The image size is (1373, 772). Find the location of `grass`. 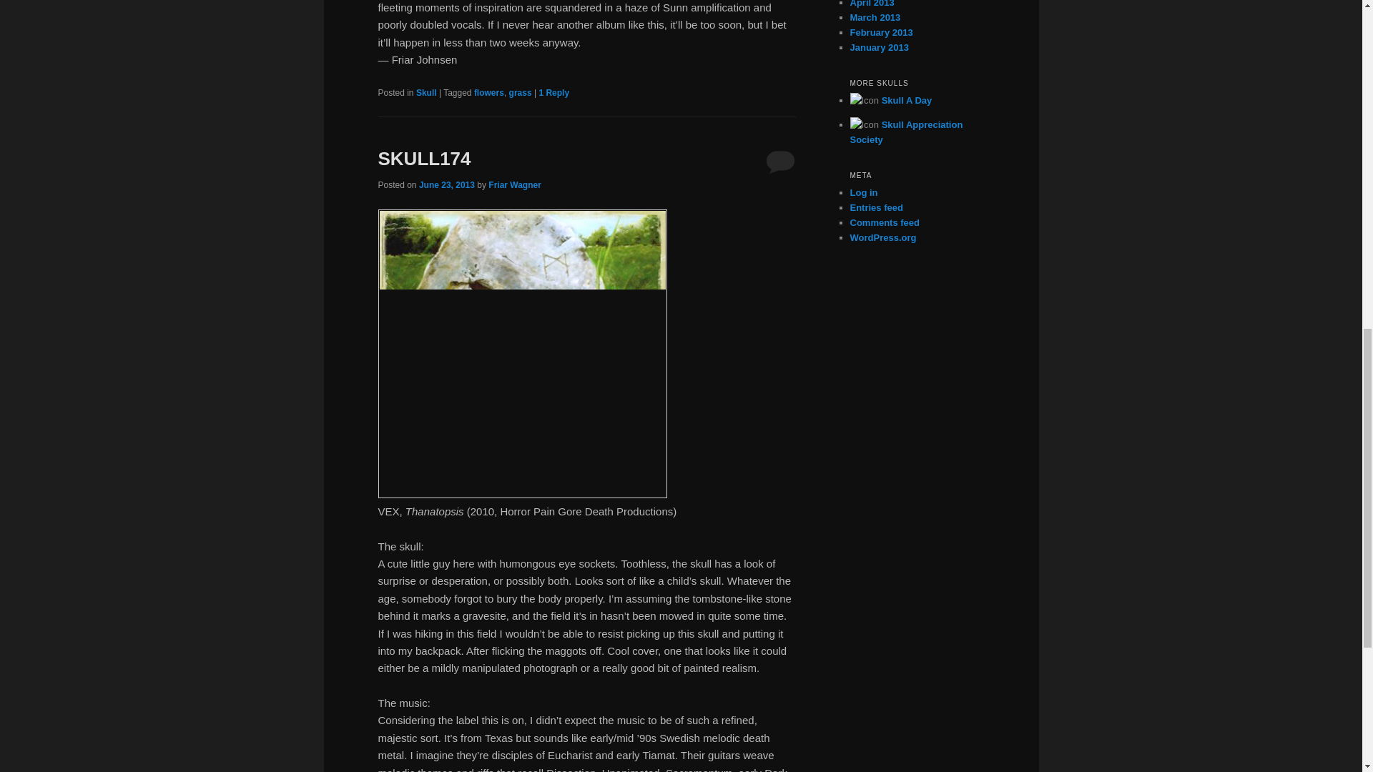

grass is located at coordinates (521, 93).